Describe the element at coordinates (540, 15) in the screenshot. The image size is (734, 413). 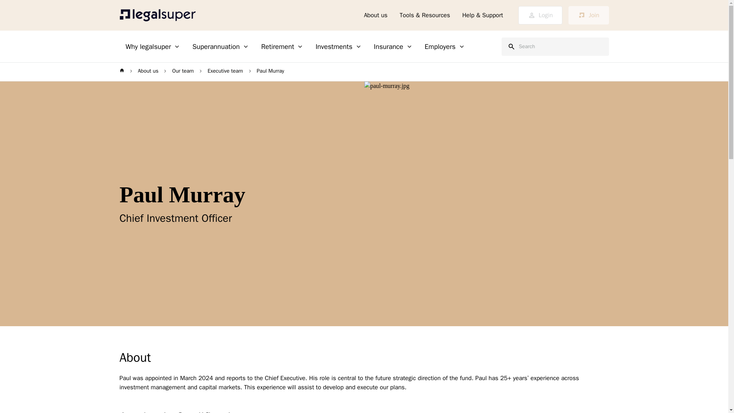
I see `Login` at that location.